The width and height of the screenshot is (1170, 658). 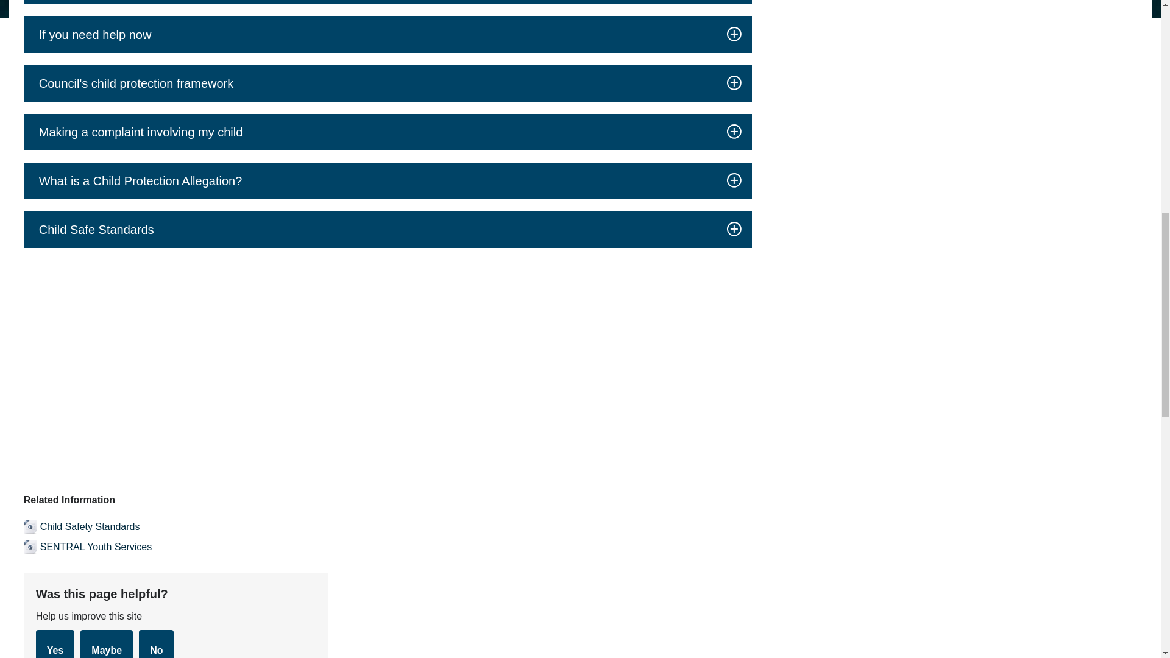 I want to click on Yes, this page was helpful, so click(x=55, y=643).